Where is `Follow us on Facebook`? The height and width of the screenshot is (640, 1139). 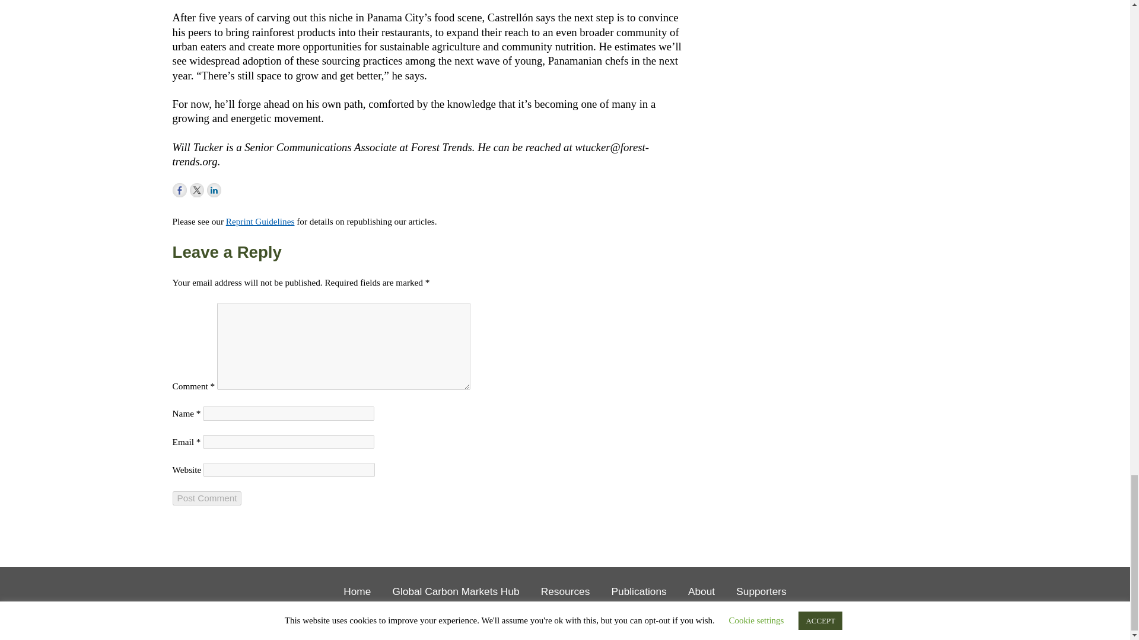
Follow us on Facebook is located at coordinates (179, 190).